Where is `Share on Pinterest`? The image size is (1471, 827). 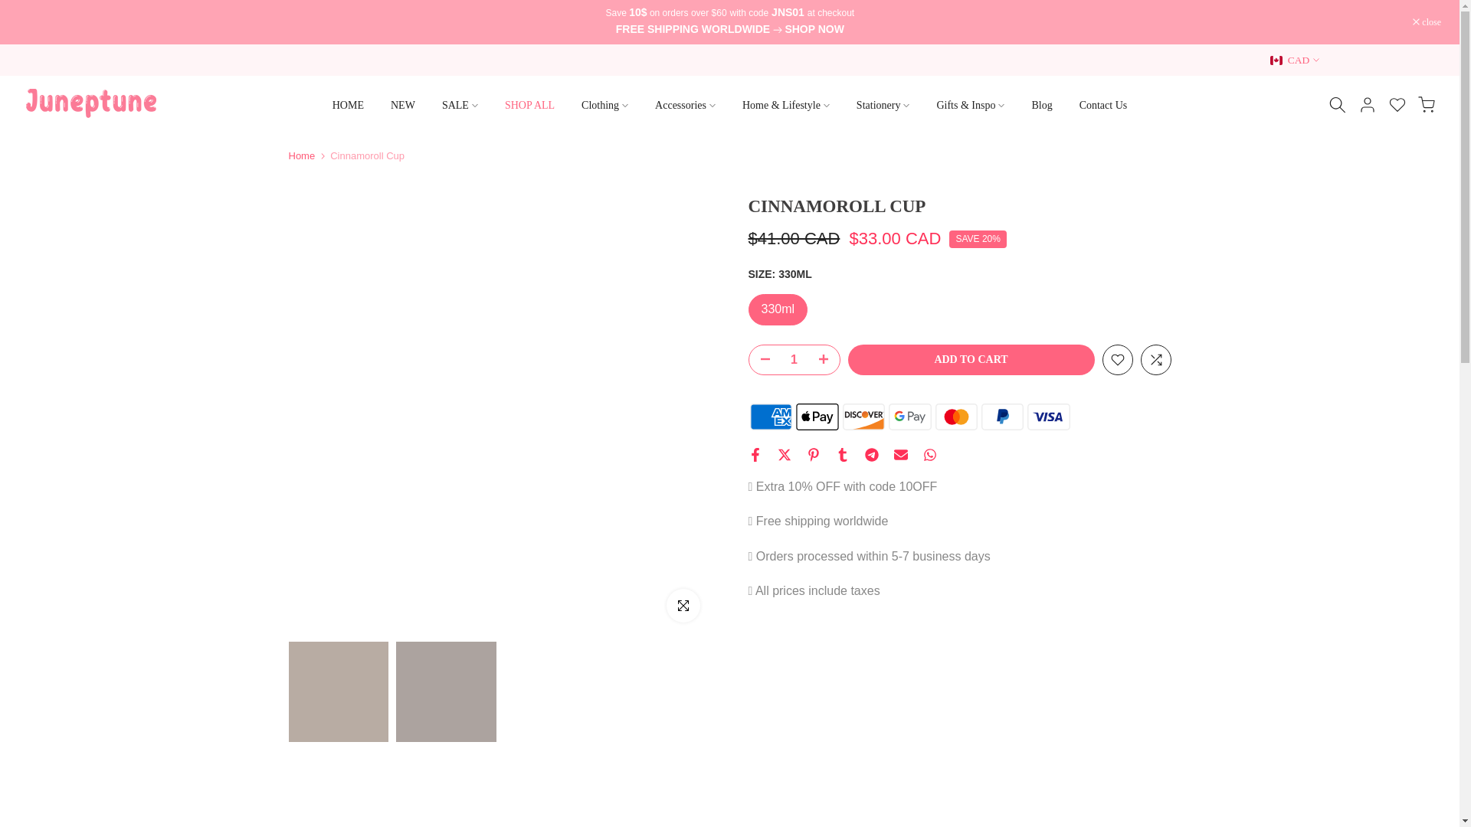 Share on Pinterest is located at coordinates (812, 455).